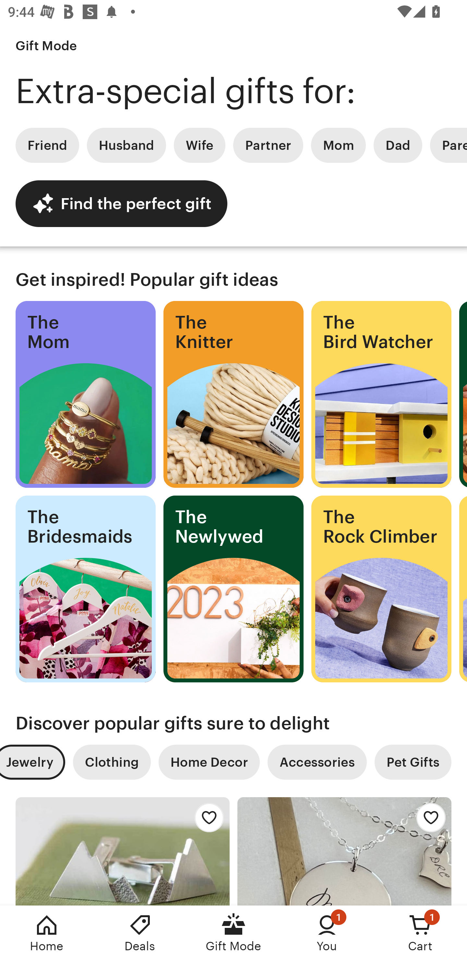  Describe the element at coordinates (338, 145) in the screenshot. I see `Mom` at that location.